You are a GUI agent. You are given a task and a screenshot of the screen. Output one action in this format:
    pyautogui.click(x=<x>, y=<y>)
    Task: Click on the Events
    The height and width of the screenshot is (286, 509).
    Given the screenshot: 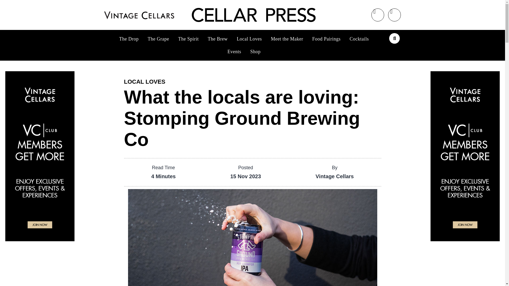 What is the action you would take?
    pyautogui.click(x=234, y=51)
    